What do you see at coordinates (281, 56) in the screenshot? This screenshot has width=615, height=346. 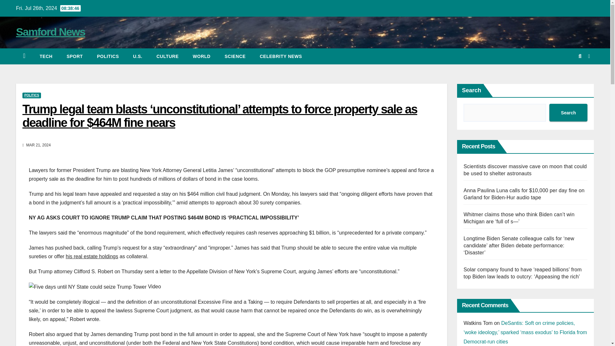 I see `CELEBRITY NEWS` at bounding box center [281, 56].